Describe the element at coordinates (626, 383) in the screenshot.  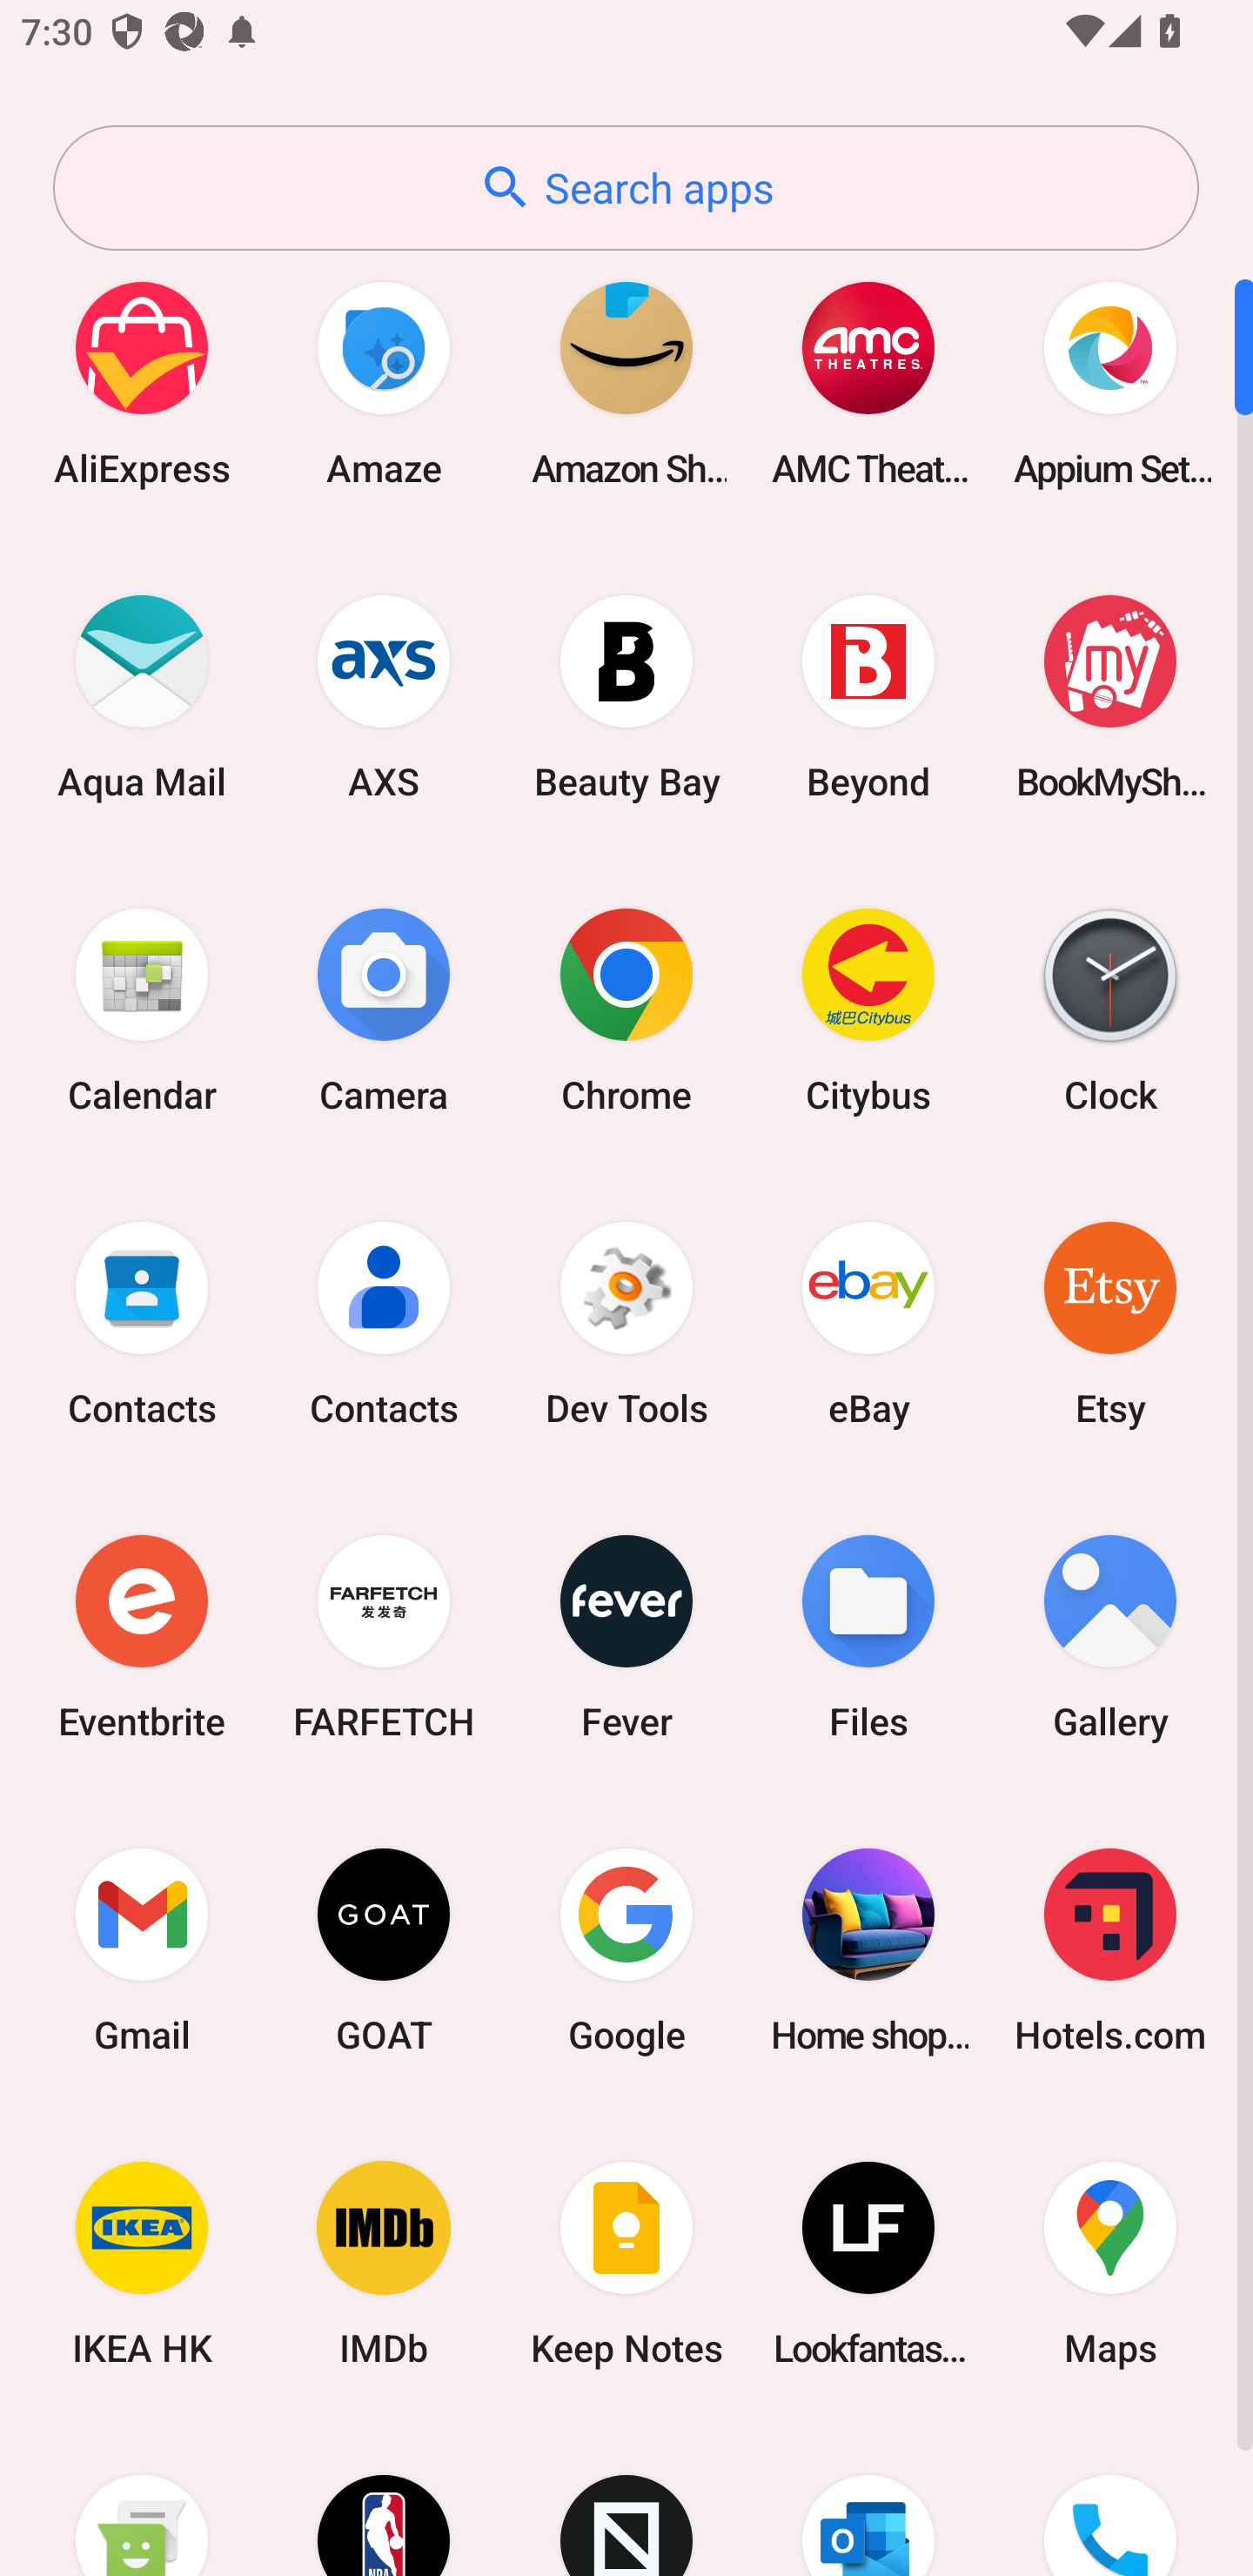
I see `Amazon Shopping` at that location.